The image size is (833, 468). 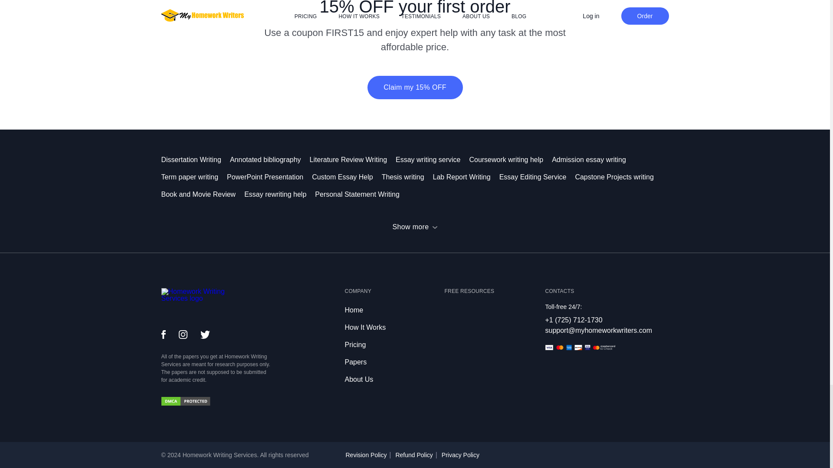 I want to click on Essay Editing Service, so click(x=537, y=177).